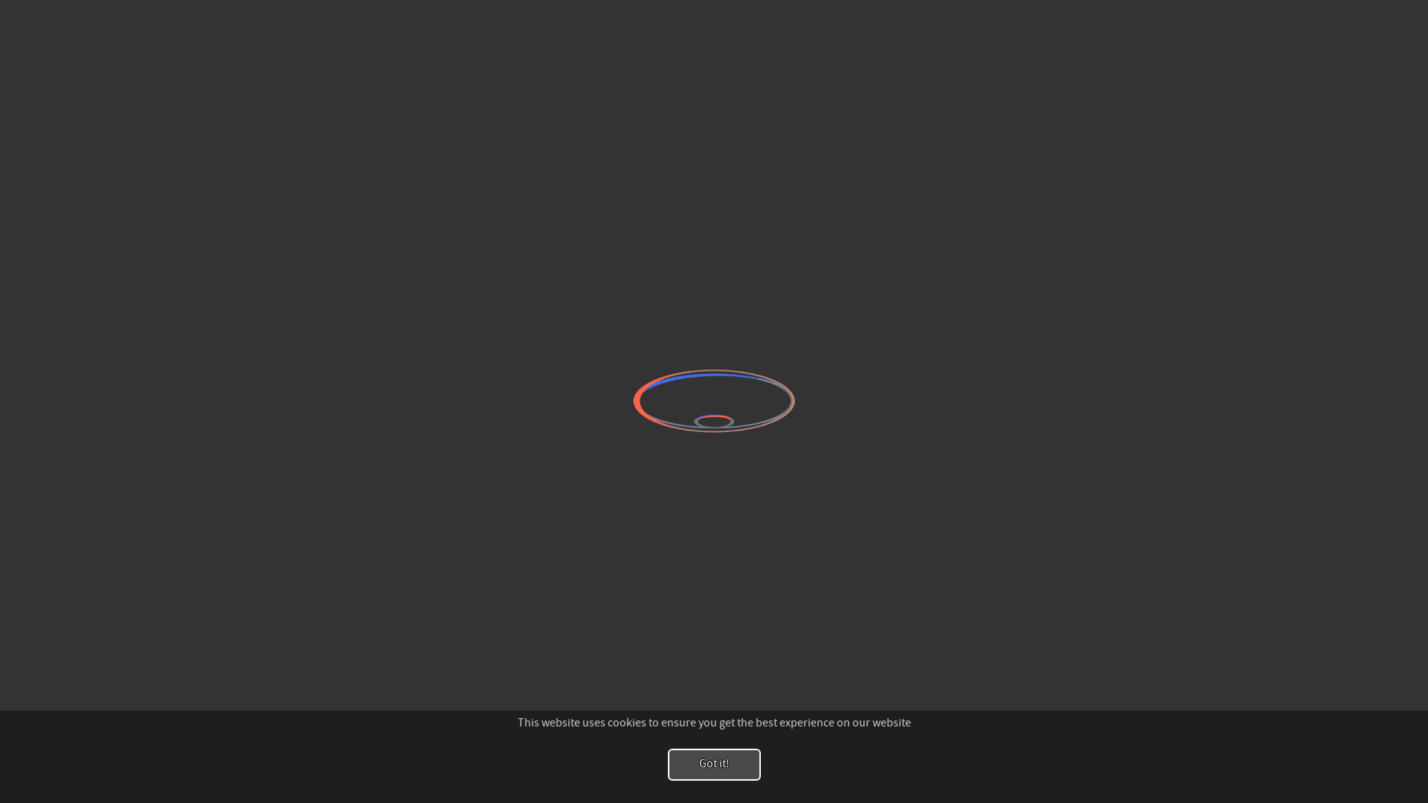 The width and height of the screenshot is (1428, 803). I want to click on NEWS, so click(1238, 43).